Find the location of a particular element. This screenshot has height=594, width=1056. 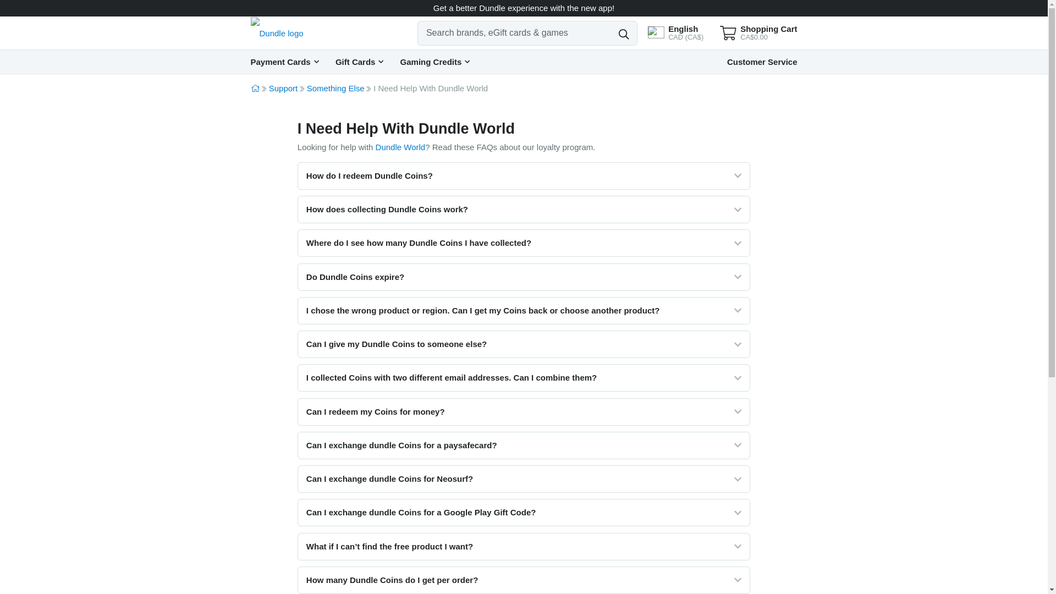

How does collecting Dundle Coins work? is located at coordinates (524, 210).